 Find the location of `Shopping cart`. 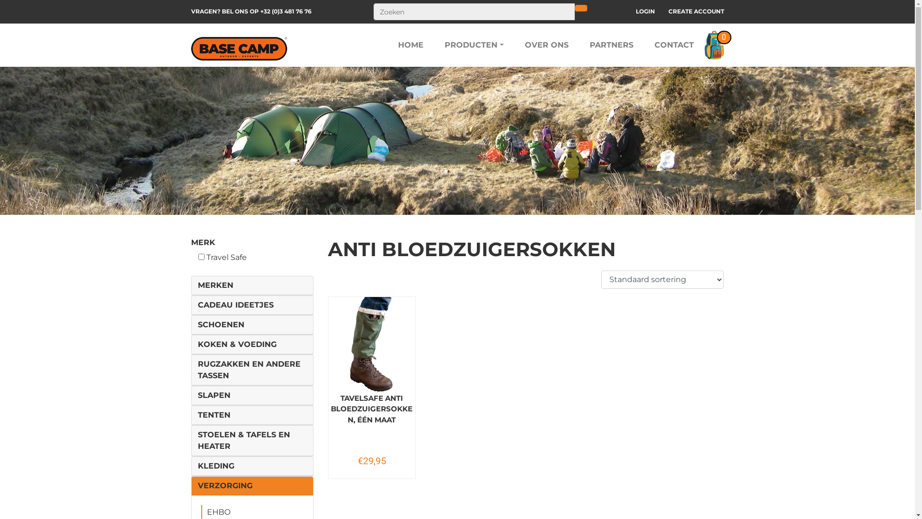

Shopping cart is located at coordinates (714, 45).